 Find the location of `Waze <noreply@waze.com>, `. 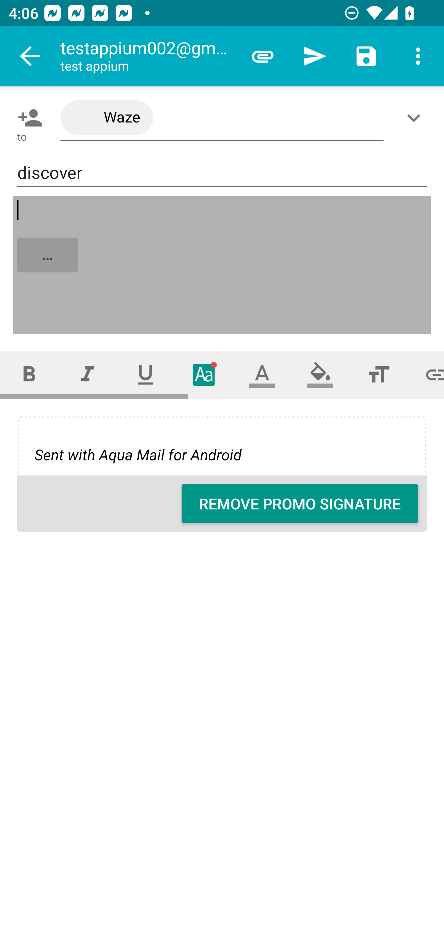

Waze <noreply@waze.com>,  is located at coordinates (222, 118).